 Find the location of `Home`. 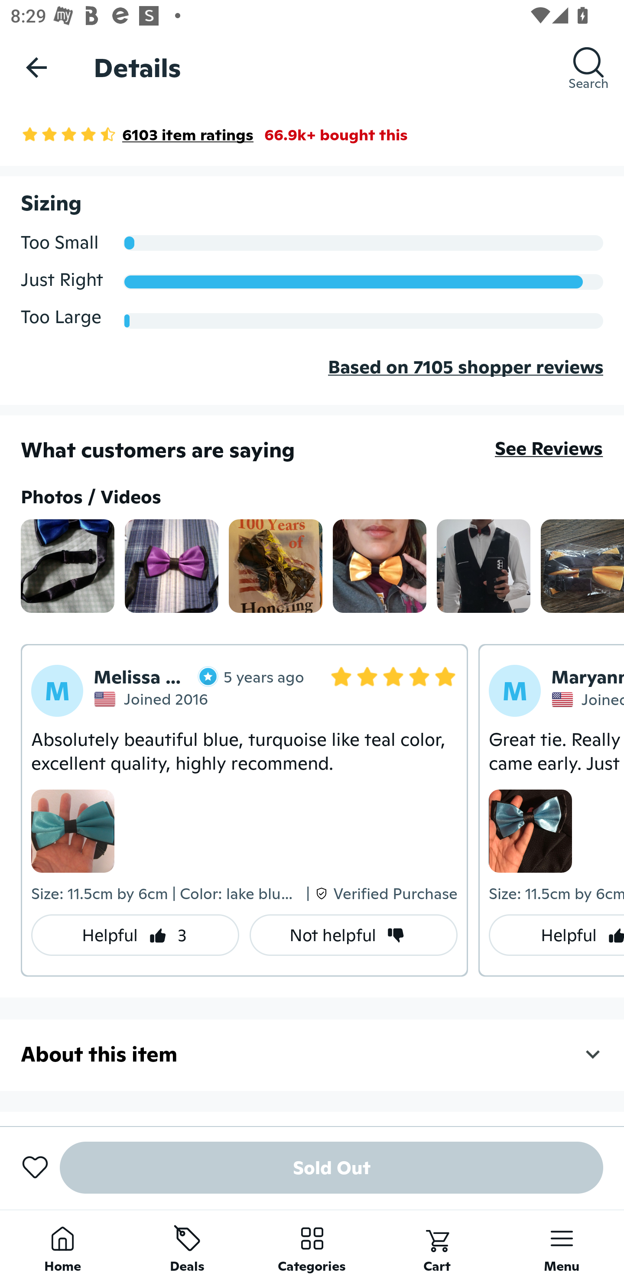

Home is located at coordinates (62, 1246).